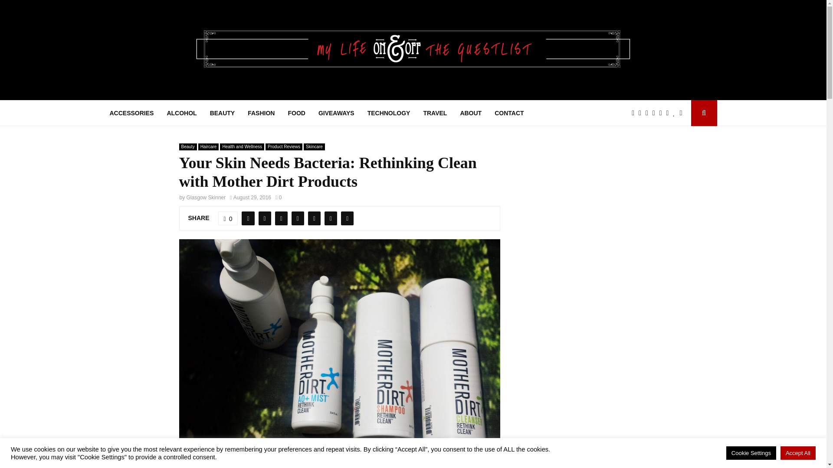 This screenshot has height=468, width=833. Describe the element at coordinates (509, 113) in the screenshot. I see `CONTACT` at that location.